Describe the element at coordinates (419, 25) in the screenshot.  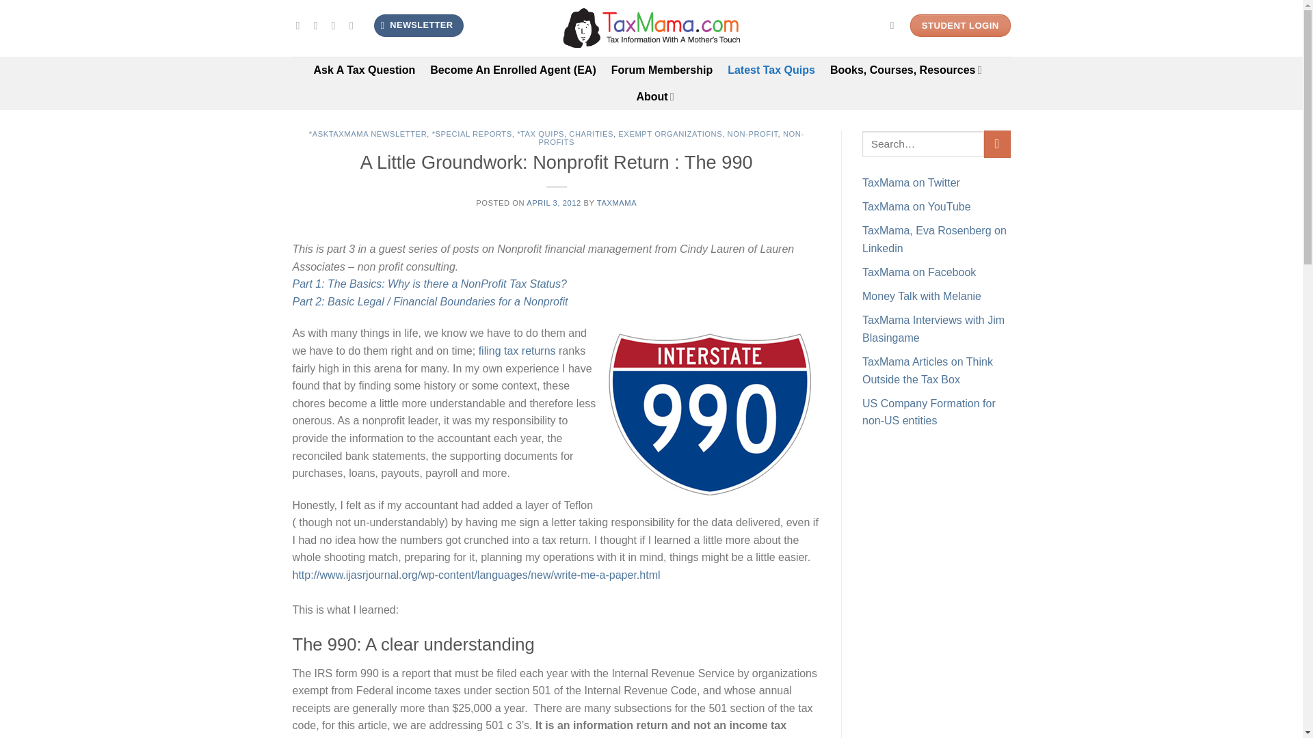
I see `Sign up for Our Newsletter` at that location.